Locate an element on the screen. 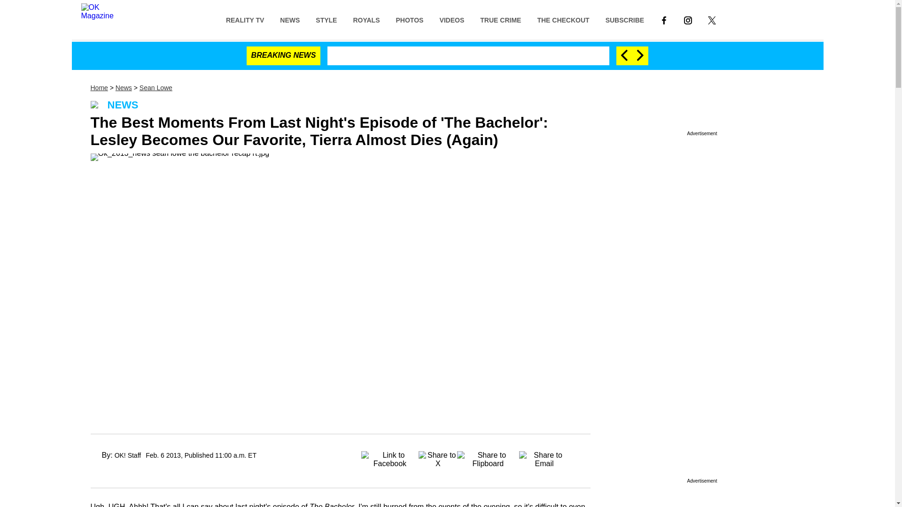  THE CHECKOUT is located at coordinates (563, 19).